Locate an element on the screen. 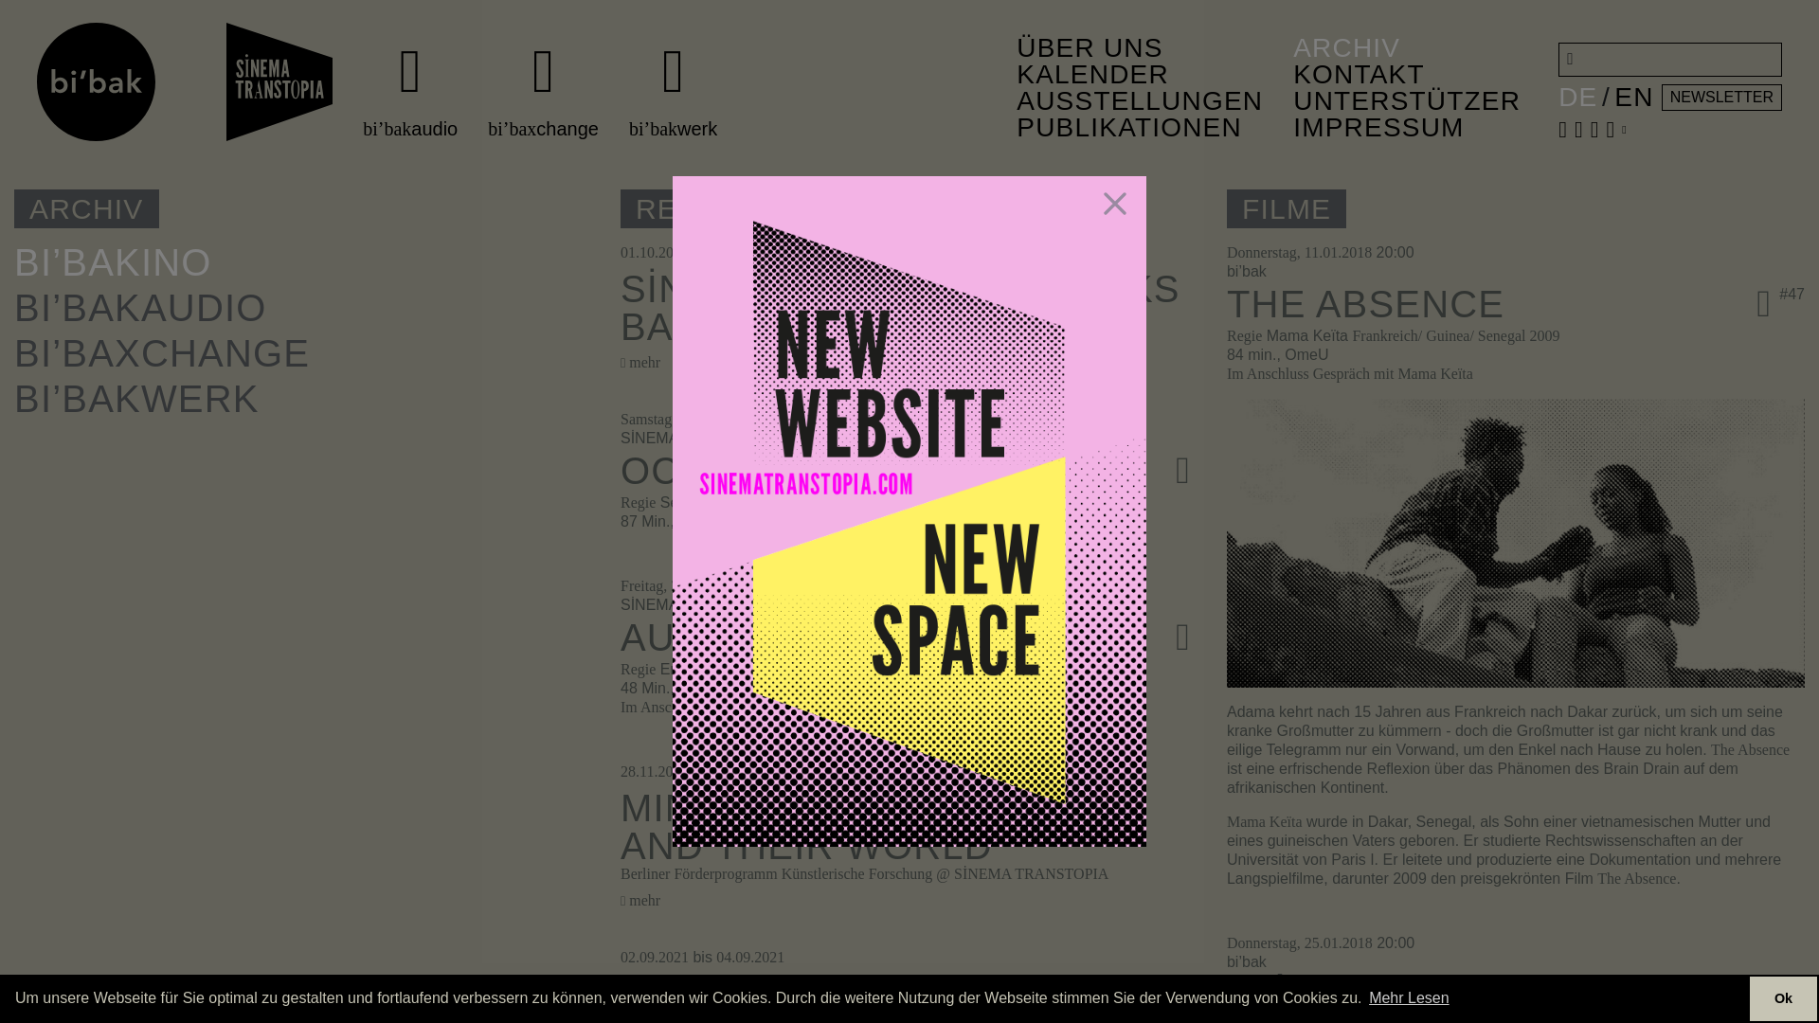  PUBLIKATIONEN is located at coordinates (1139, 127).